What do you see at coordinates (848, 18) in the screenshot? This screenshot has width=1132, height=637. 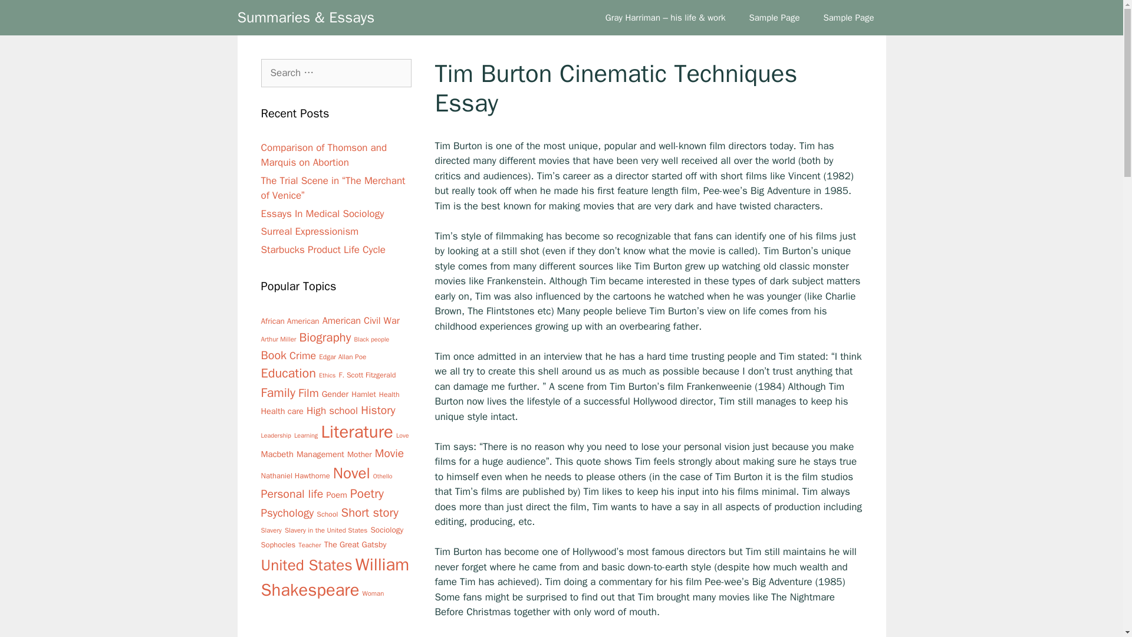 I see `Sample Page` at bounding box center [848, 18].